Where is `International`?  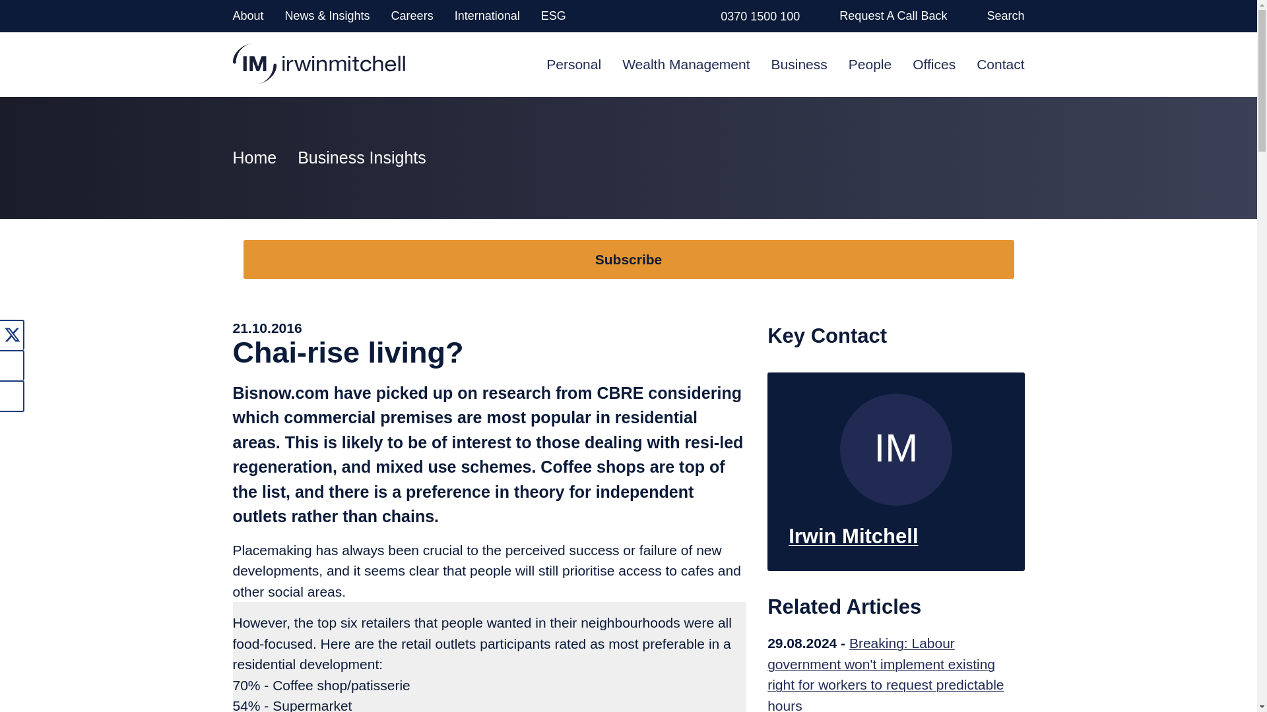
International is located at coordinates (487, 16).